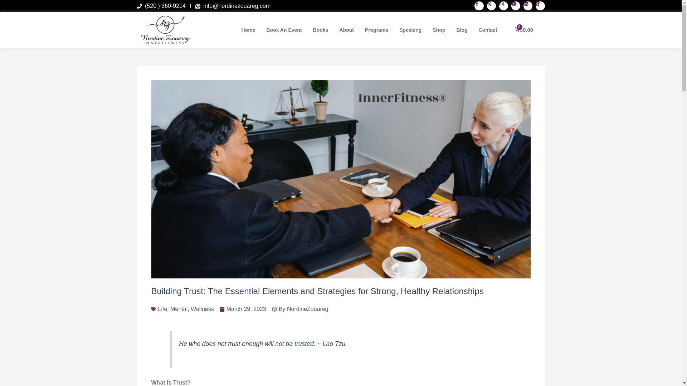 This screenshot has width=687, height=386. I want to click on Instagram, so click(504, 6).